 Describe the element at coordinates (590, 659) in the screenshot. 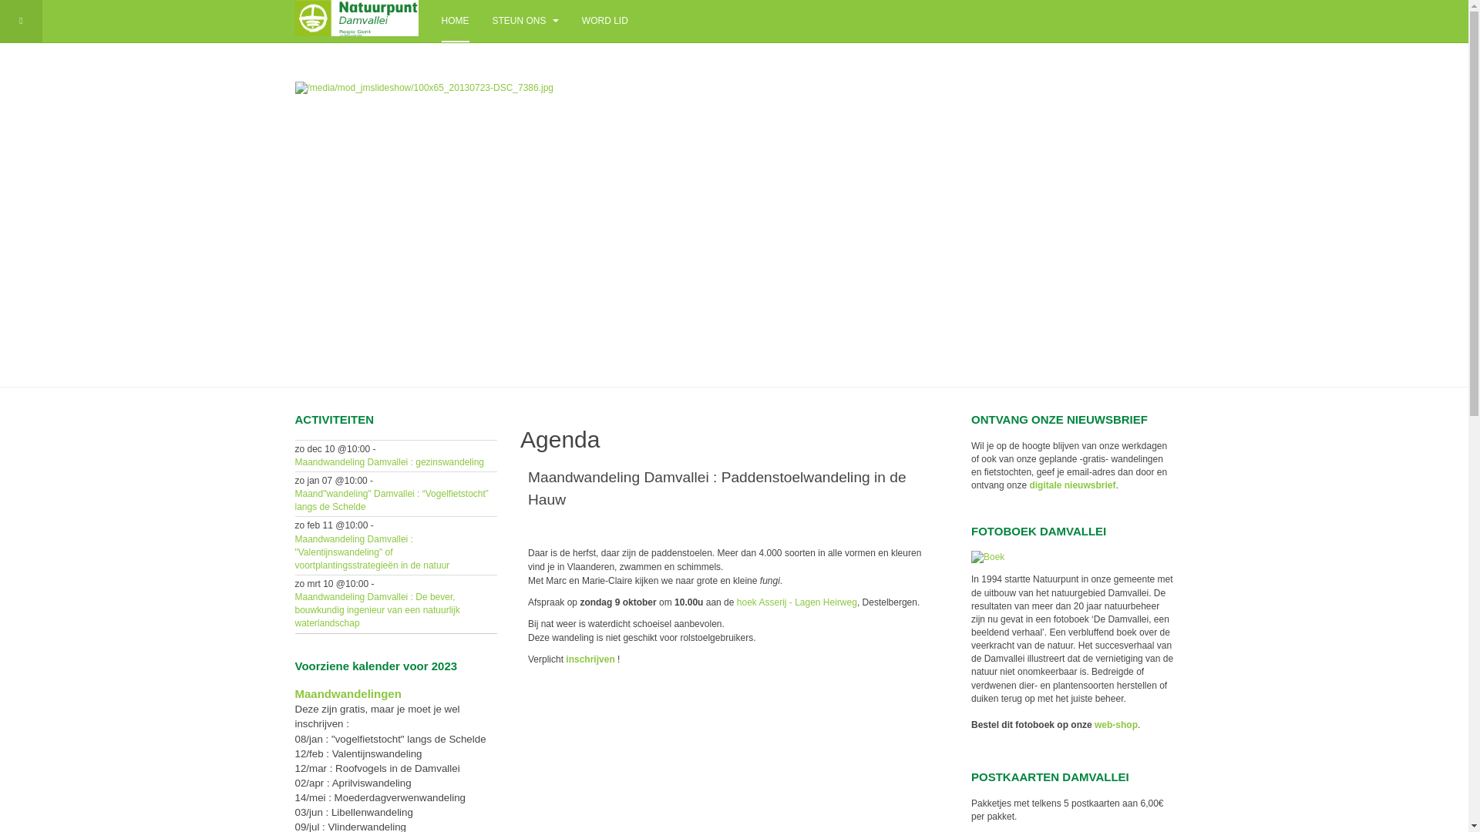

I see `inschrijven` at that location.